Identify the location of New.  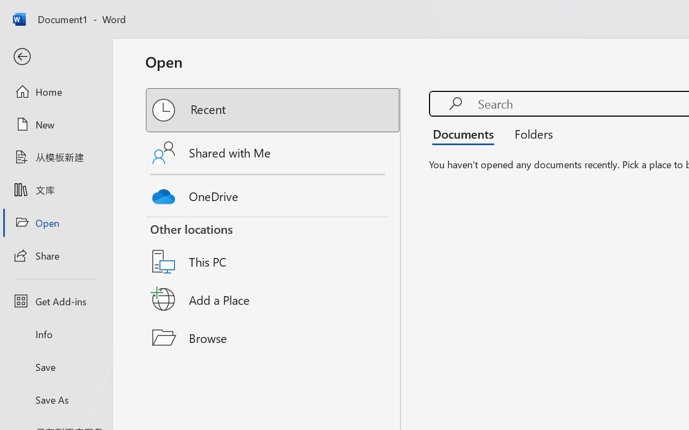
(56, 124).